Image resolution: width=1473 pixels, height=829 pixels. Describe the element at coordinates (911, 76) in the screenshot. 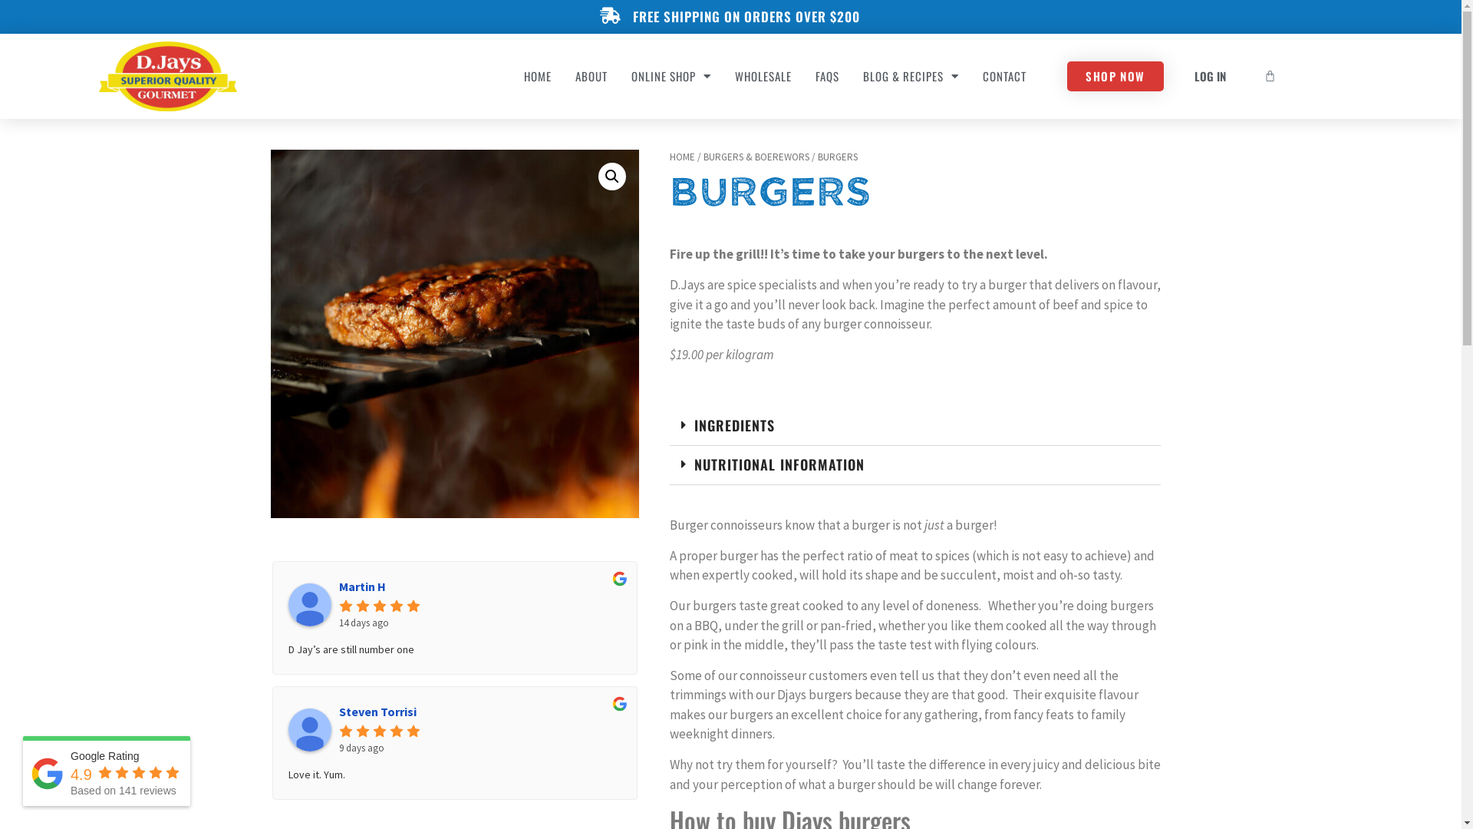

I see `BLOG & RECIPES` at that location.